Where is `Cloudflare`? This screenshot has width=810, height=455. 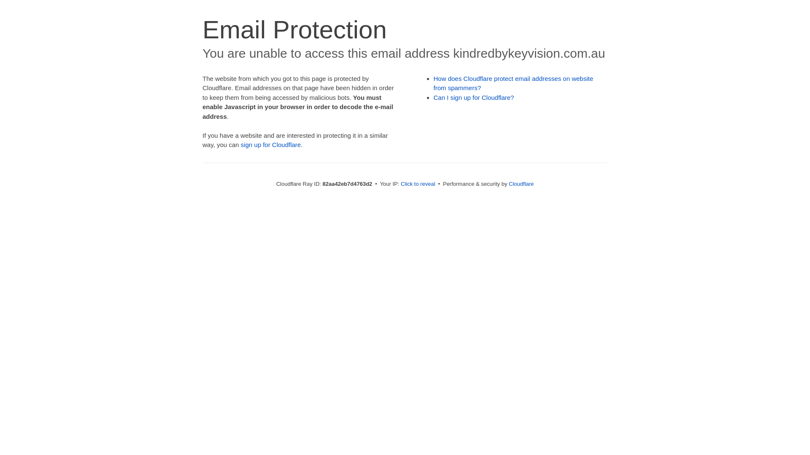
Cloudflare is located at coordinates (521, 184).